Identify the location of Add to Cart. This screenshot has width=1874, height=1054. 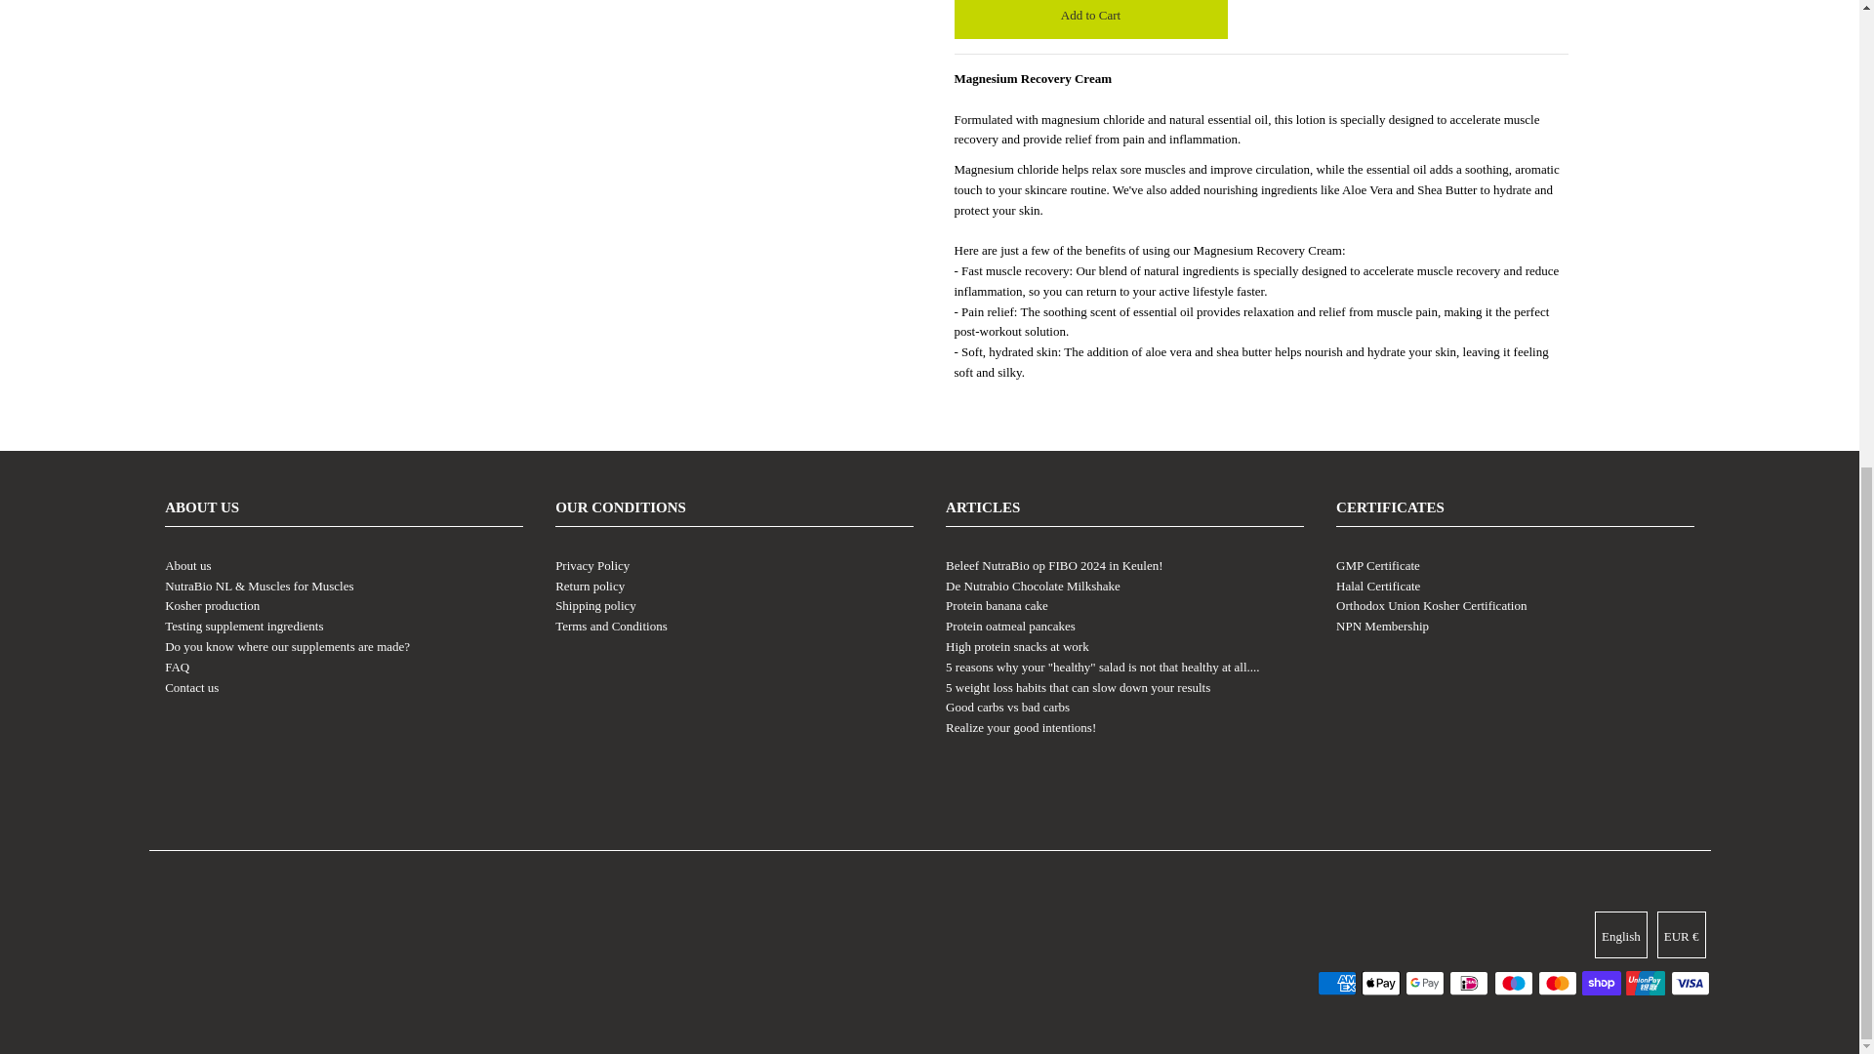
(1090, 20).